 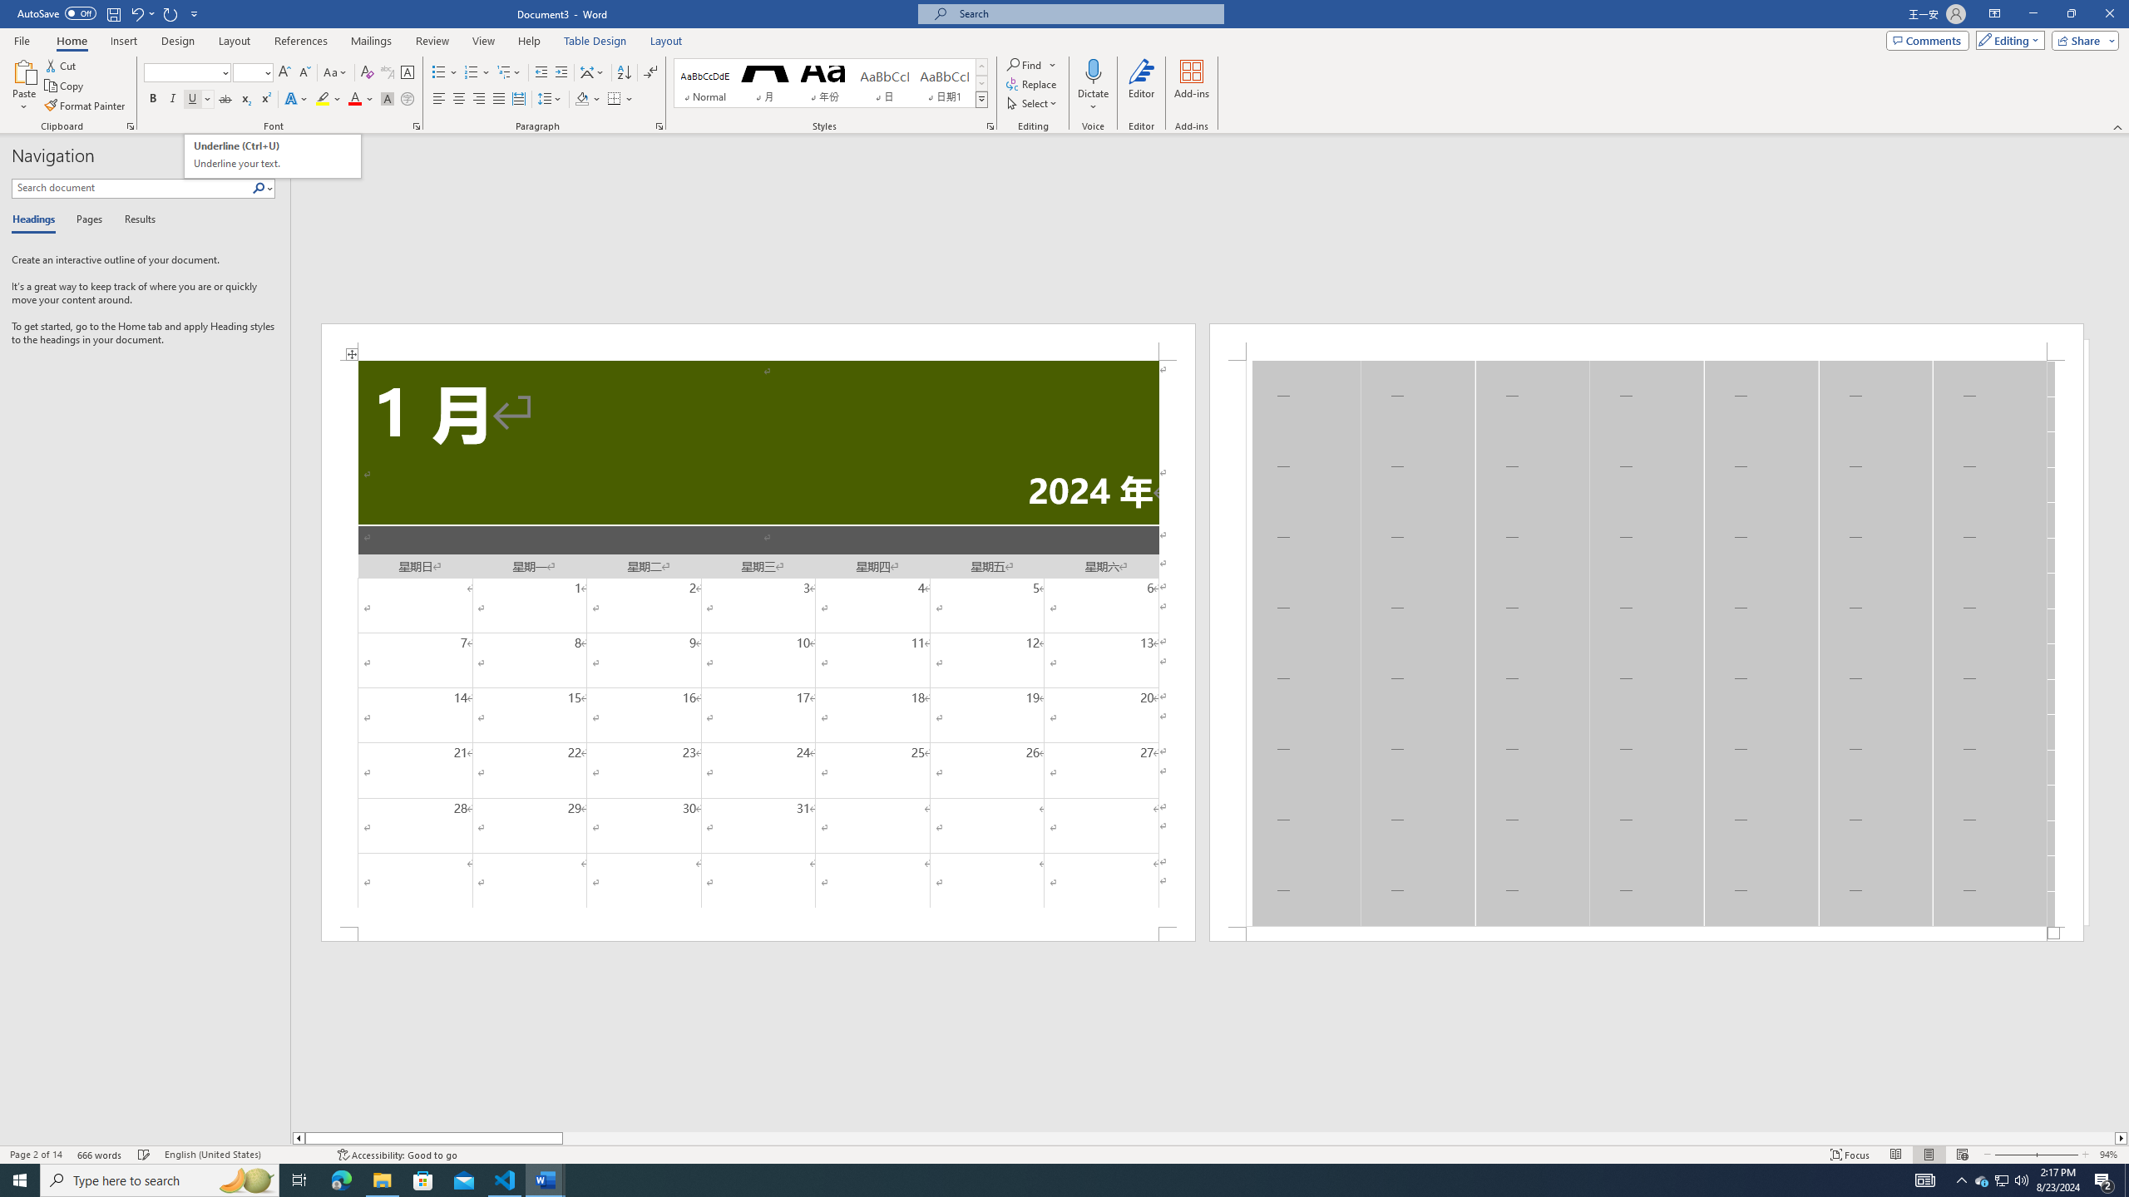 I want to click on Cut, so click(x=62, y=65).